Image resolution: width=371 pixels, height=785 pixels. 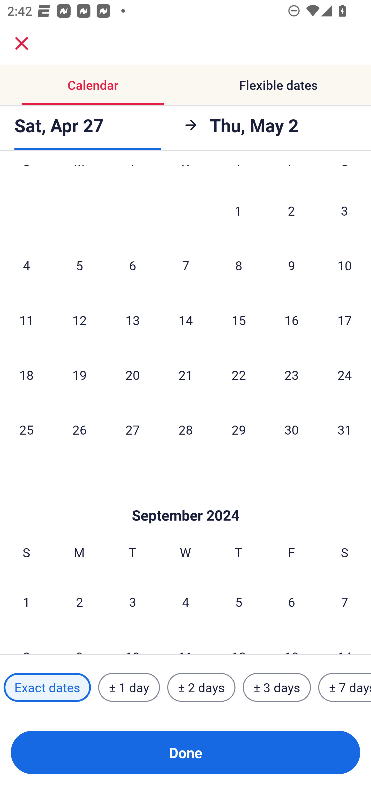 I want to click on 9 Friday, August 9, 2024, so click(x=292, y=265).